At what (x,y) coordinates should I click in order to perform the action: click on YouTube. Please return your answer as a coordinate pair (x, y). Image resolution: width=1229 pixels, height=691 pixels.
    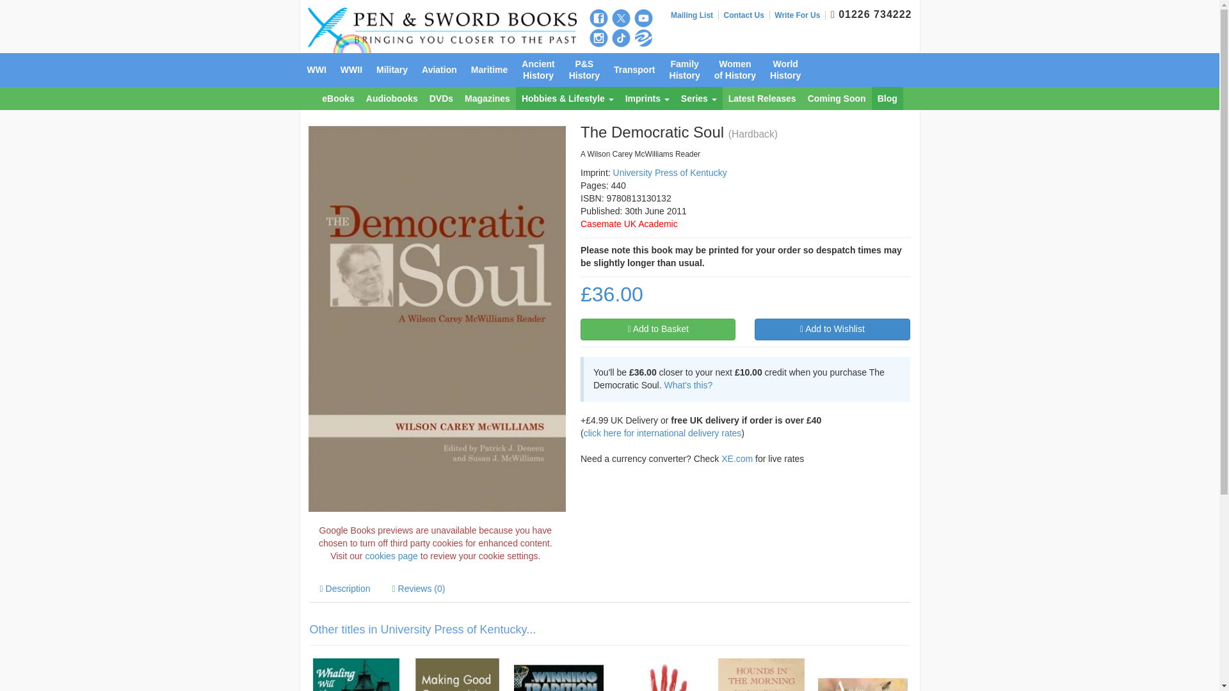
    Looking at the image, I should click on (643, 18).